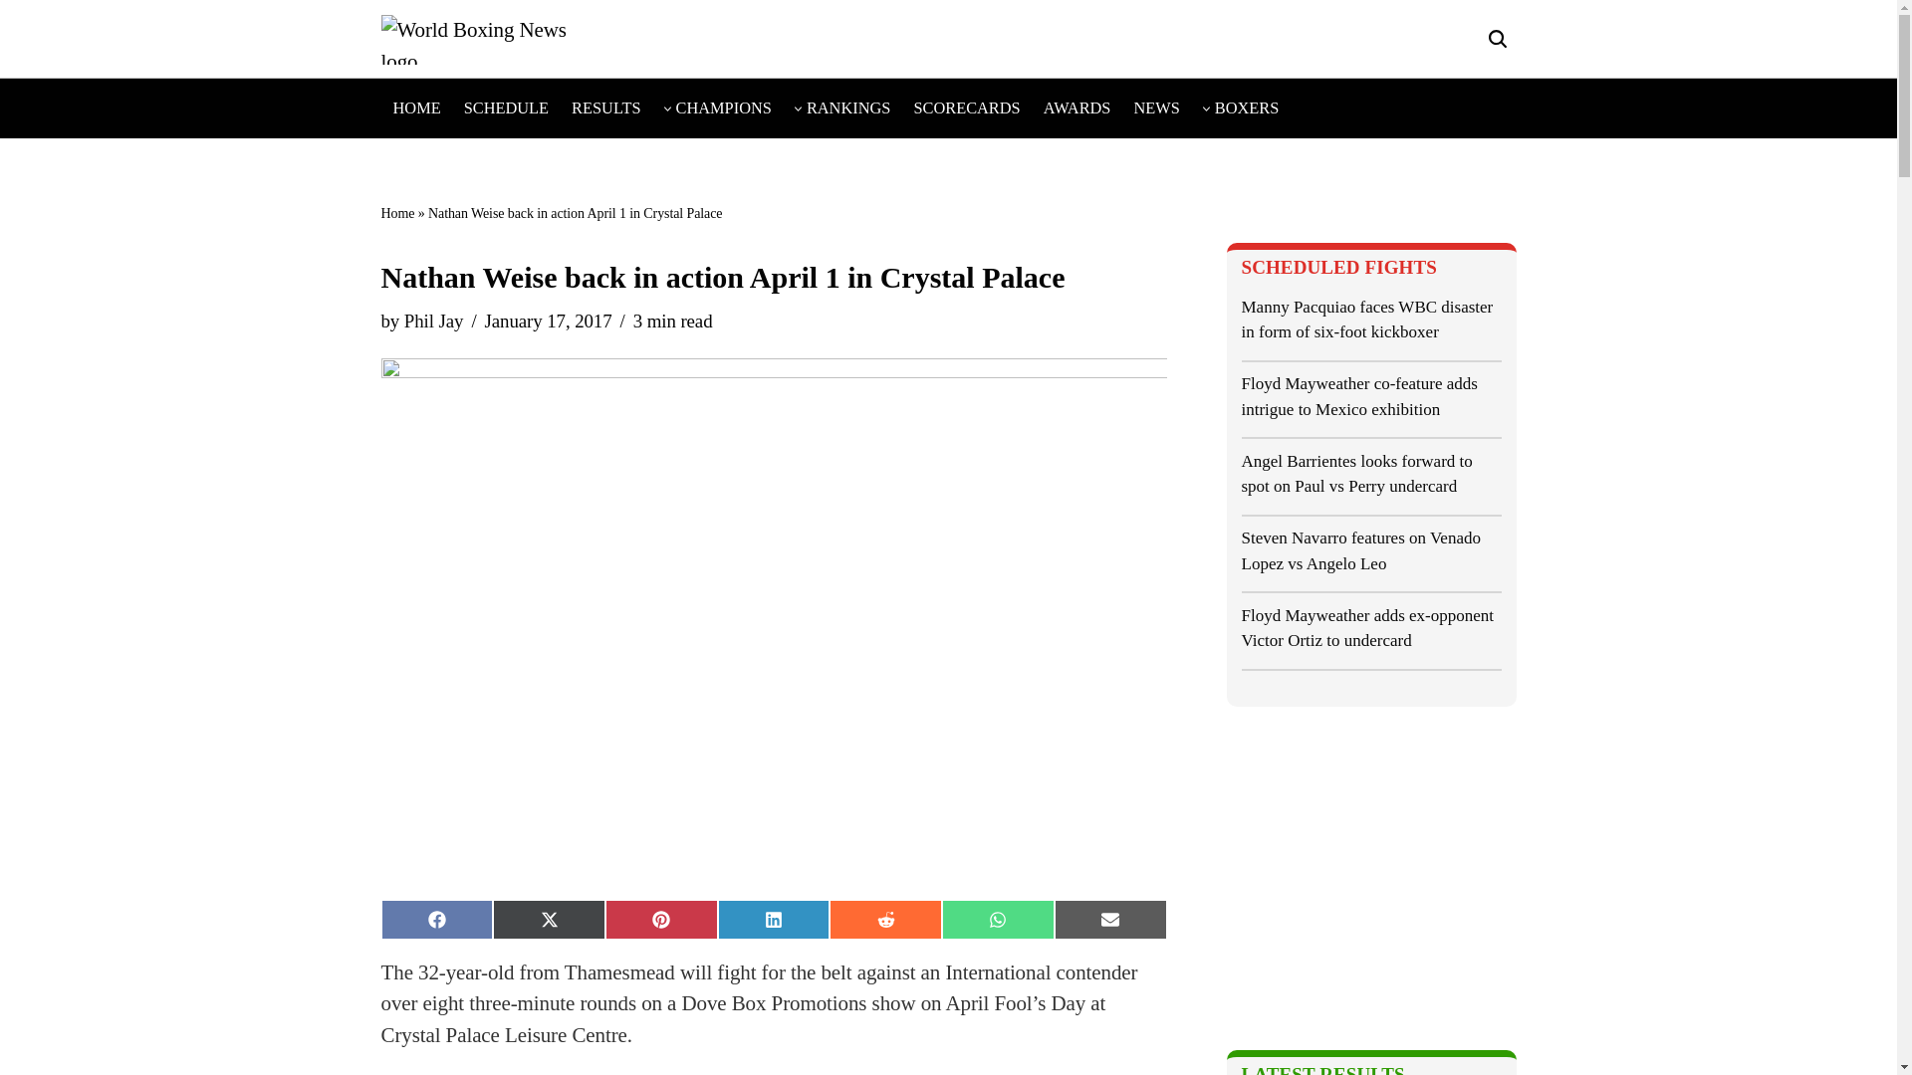 This screenshot has height=1075, width=1912. Describe the element at coordinates (1077, 107) in the screenshot. I see `AWARDS` at that location.